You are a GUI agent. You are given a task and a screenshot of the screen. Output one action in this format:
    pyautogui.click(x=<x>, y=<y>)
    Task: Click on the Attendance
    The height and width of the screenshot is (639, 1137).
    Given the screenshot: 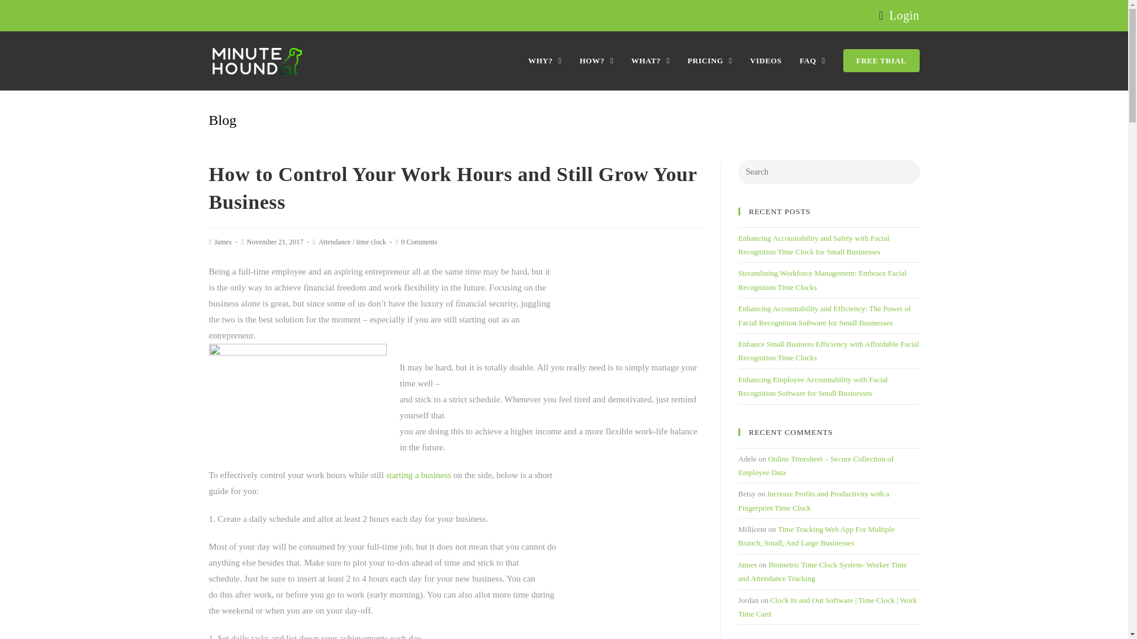 What is the action you would take?
    pyautogui.click(x=335, y=241)
    